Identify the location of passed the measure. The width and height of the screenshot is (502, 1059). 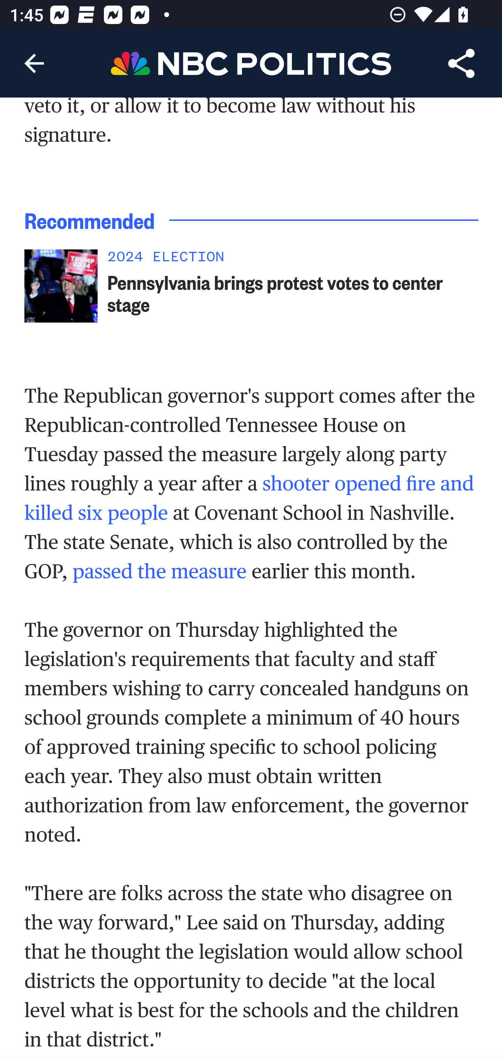
(159, 571).